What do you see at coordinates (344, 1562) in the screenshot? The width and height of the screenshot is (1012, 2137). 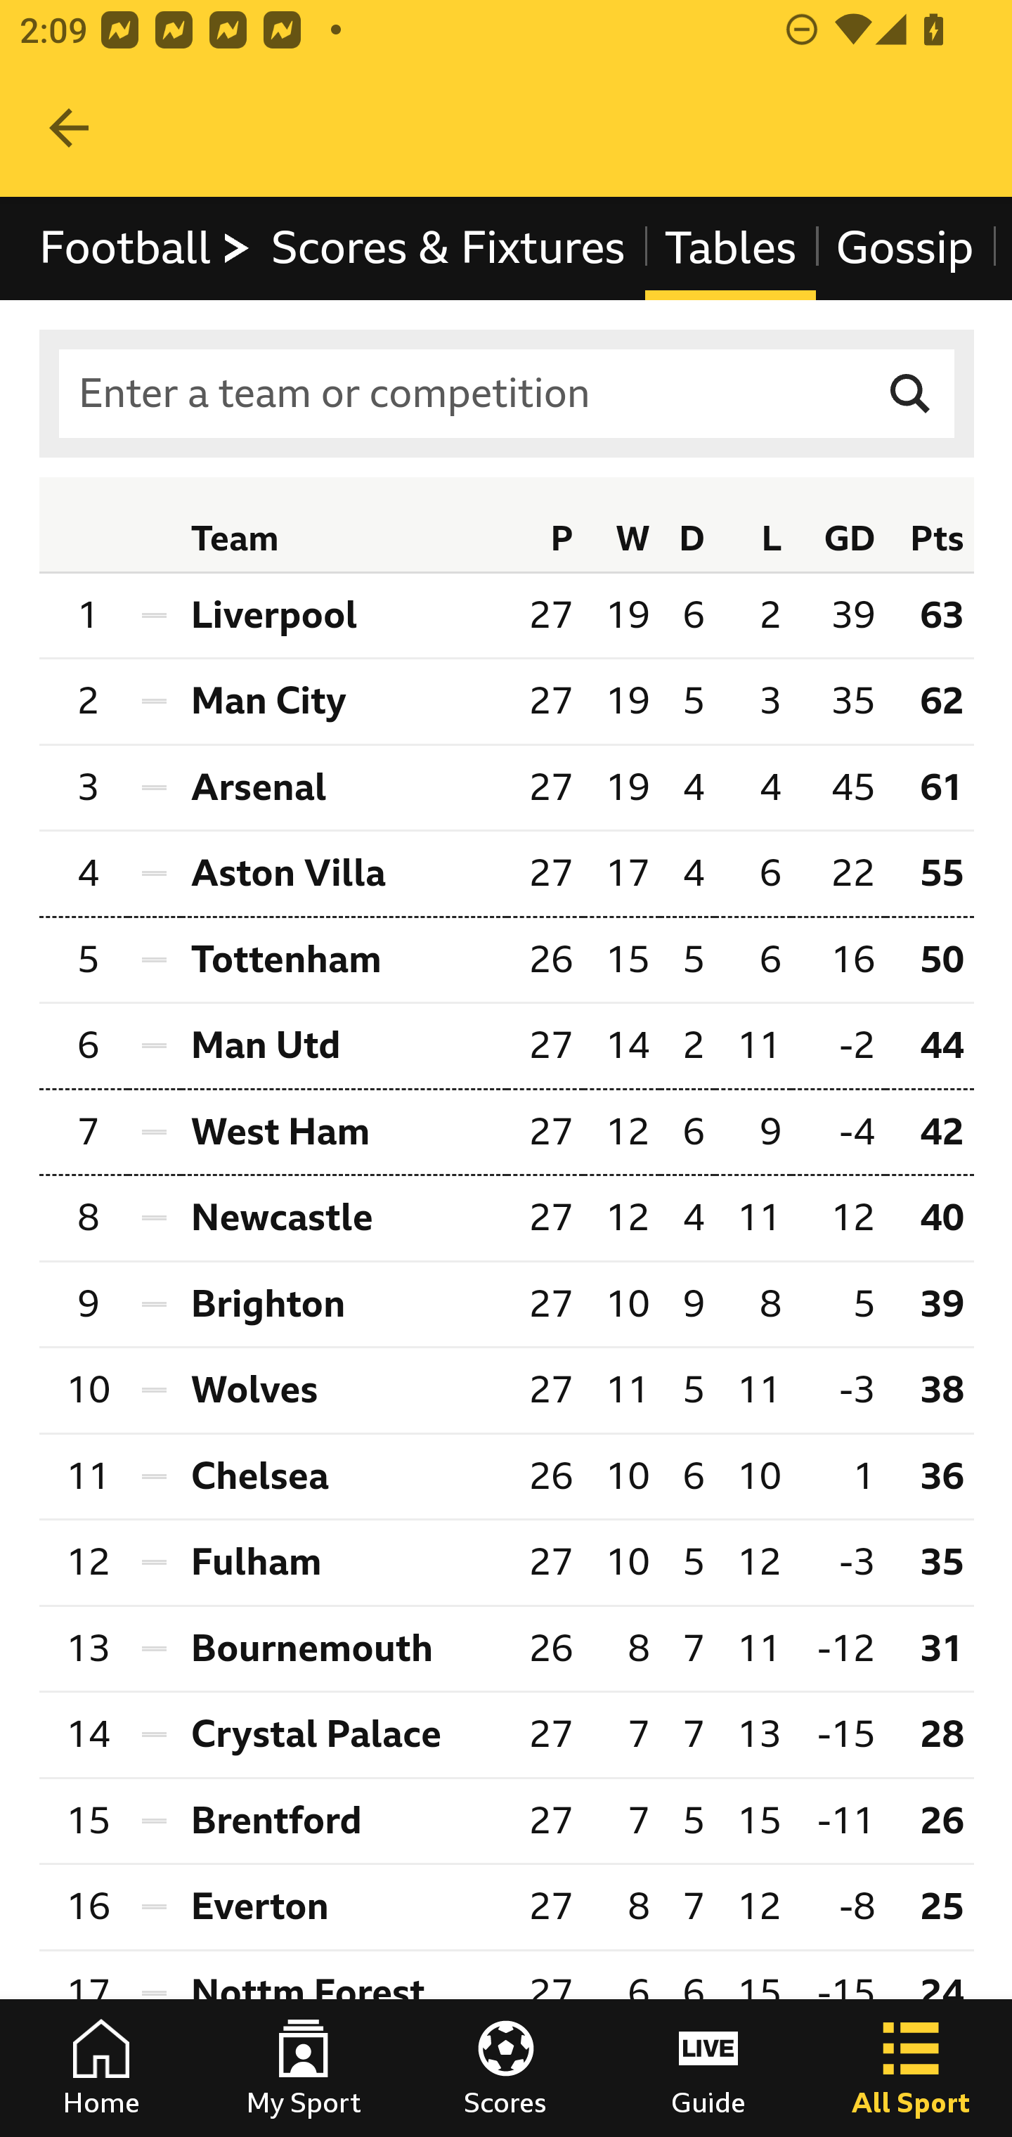 I see `Fulham` at bounding box center [344, 1562].